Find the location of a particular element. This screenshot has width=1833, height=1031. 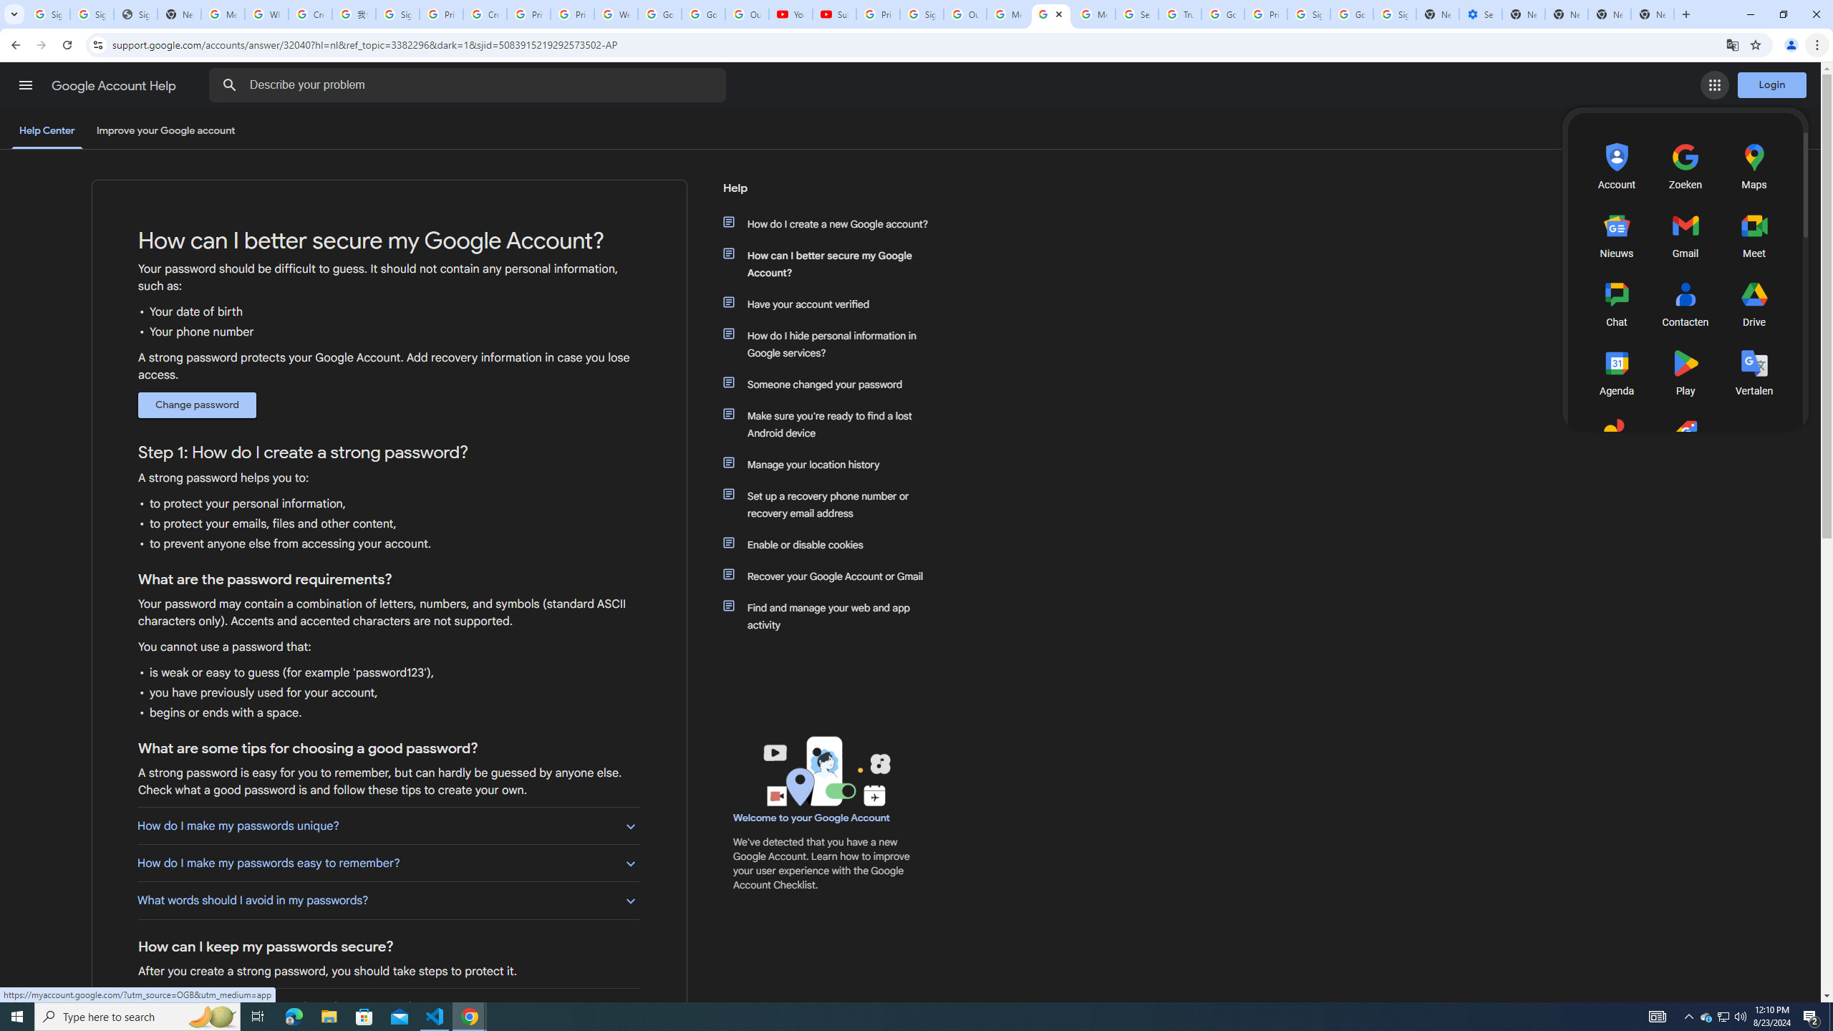

Google Account Help is located at coordinates (115, 86).